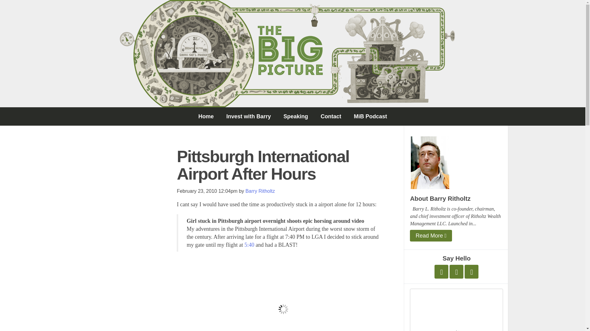 Image resolution: width=590 pixels, height=331 pixels. Describe the element at coordinates (249, 245) in the screenshot. I see `5:40` at that location.